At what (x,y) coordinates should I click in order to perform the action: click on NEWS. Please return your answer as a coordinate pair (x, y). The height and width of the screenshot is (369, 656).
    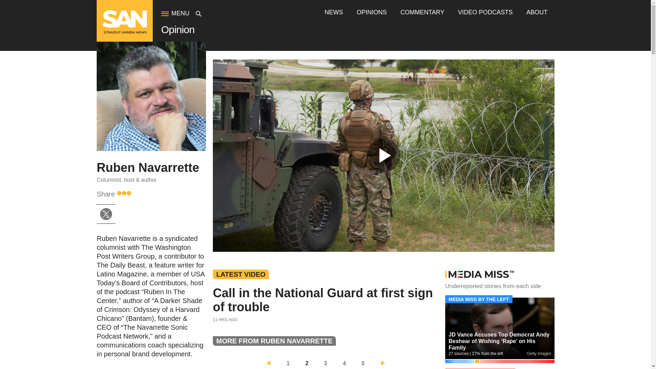
    Looking at the image, I should click on (334, 12).